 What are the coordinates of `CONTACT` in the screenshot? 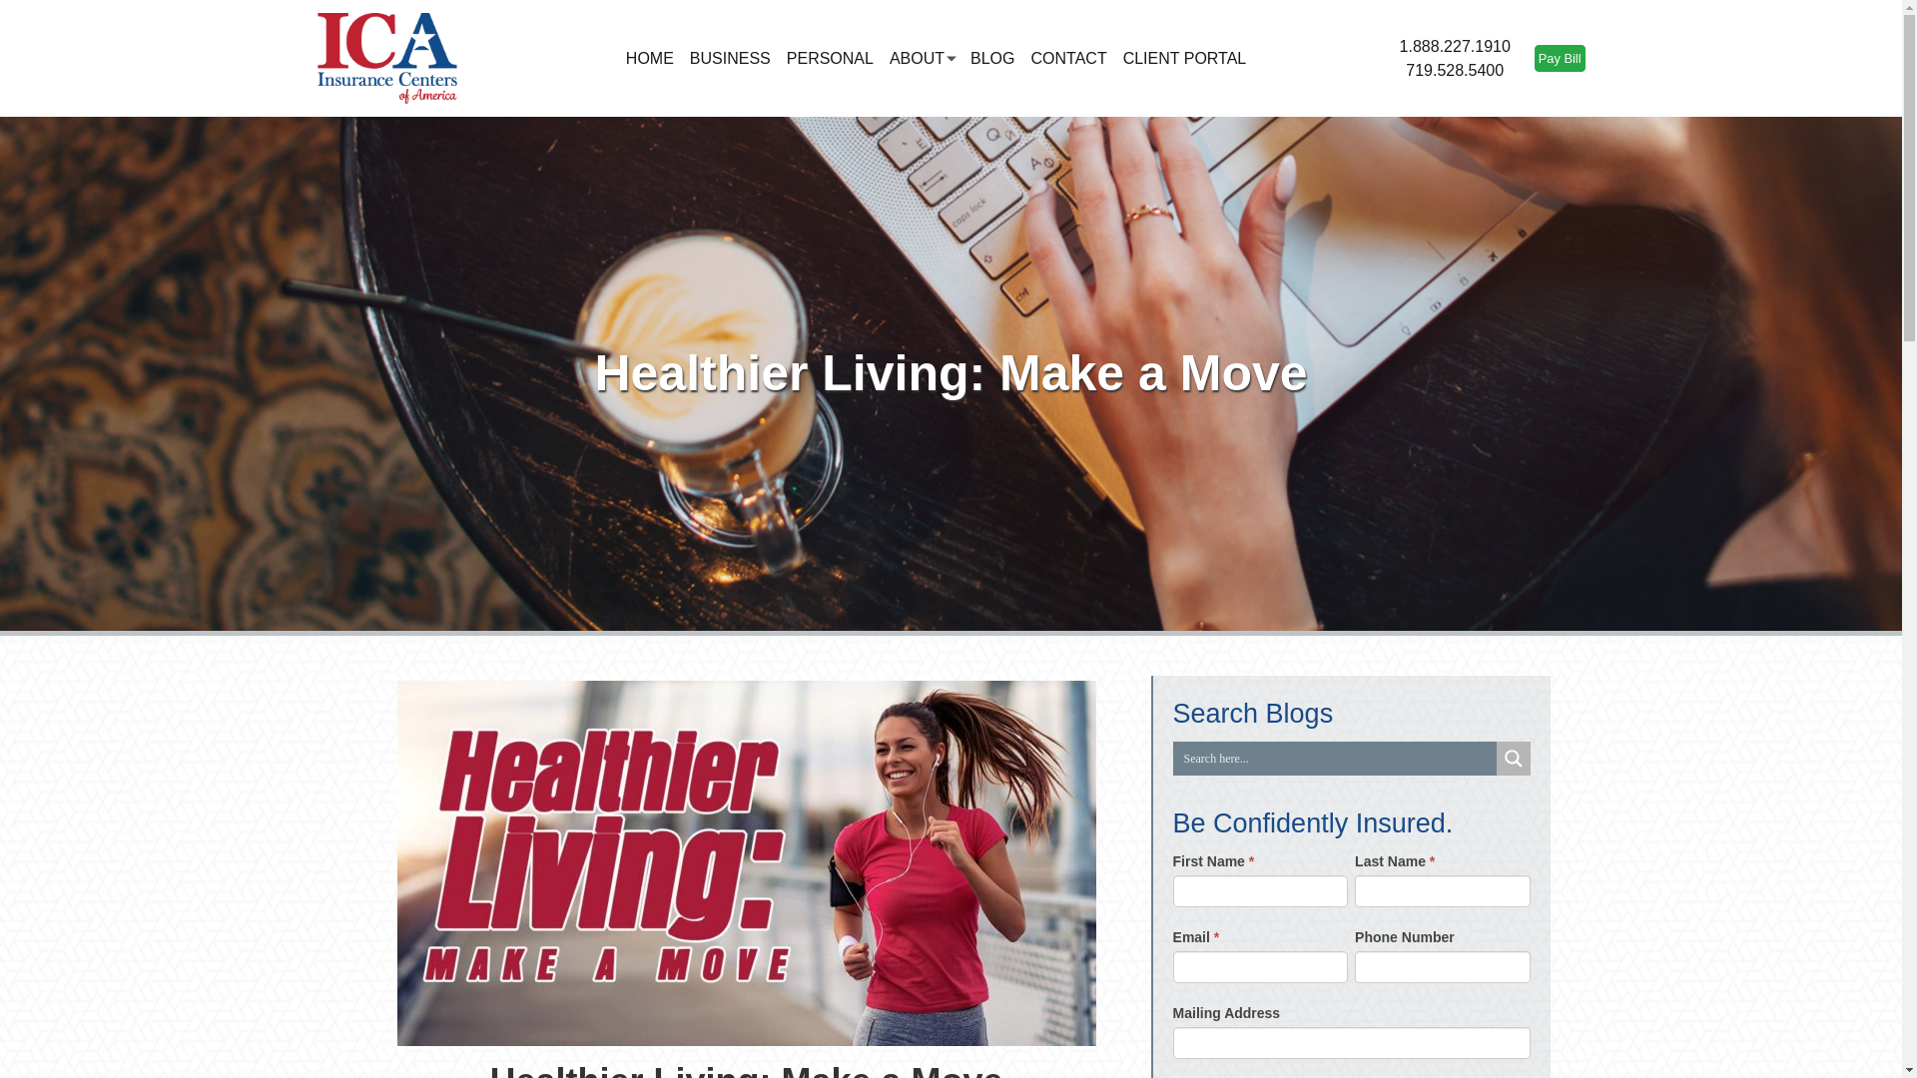 It's located at (1069, 58).